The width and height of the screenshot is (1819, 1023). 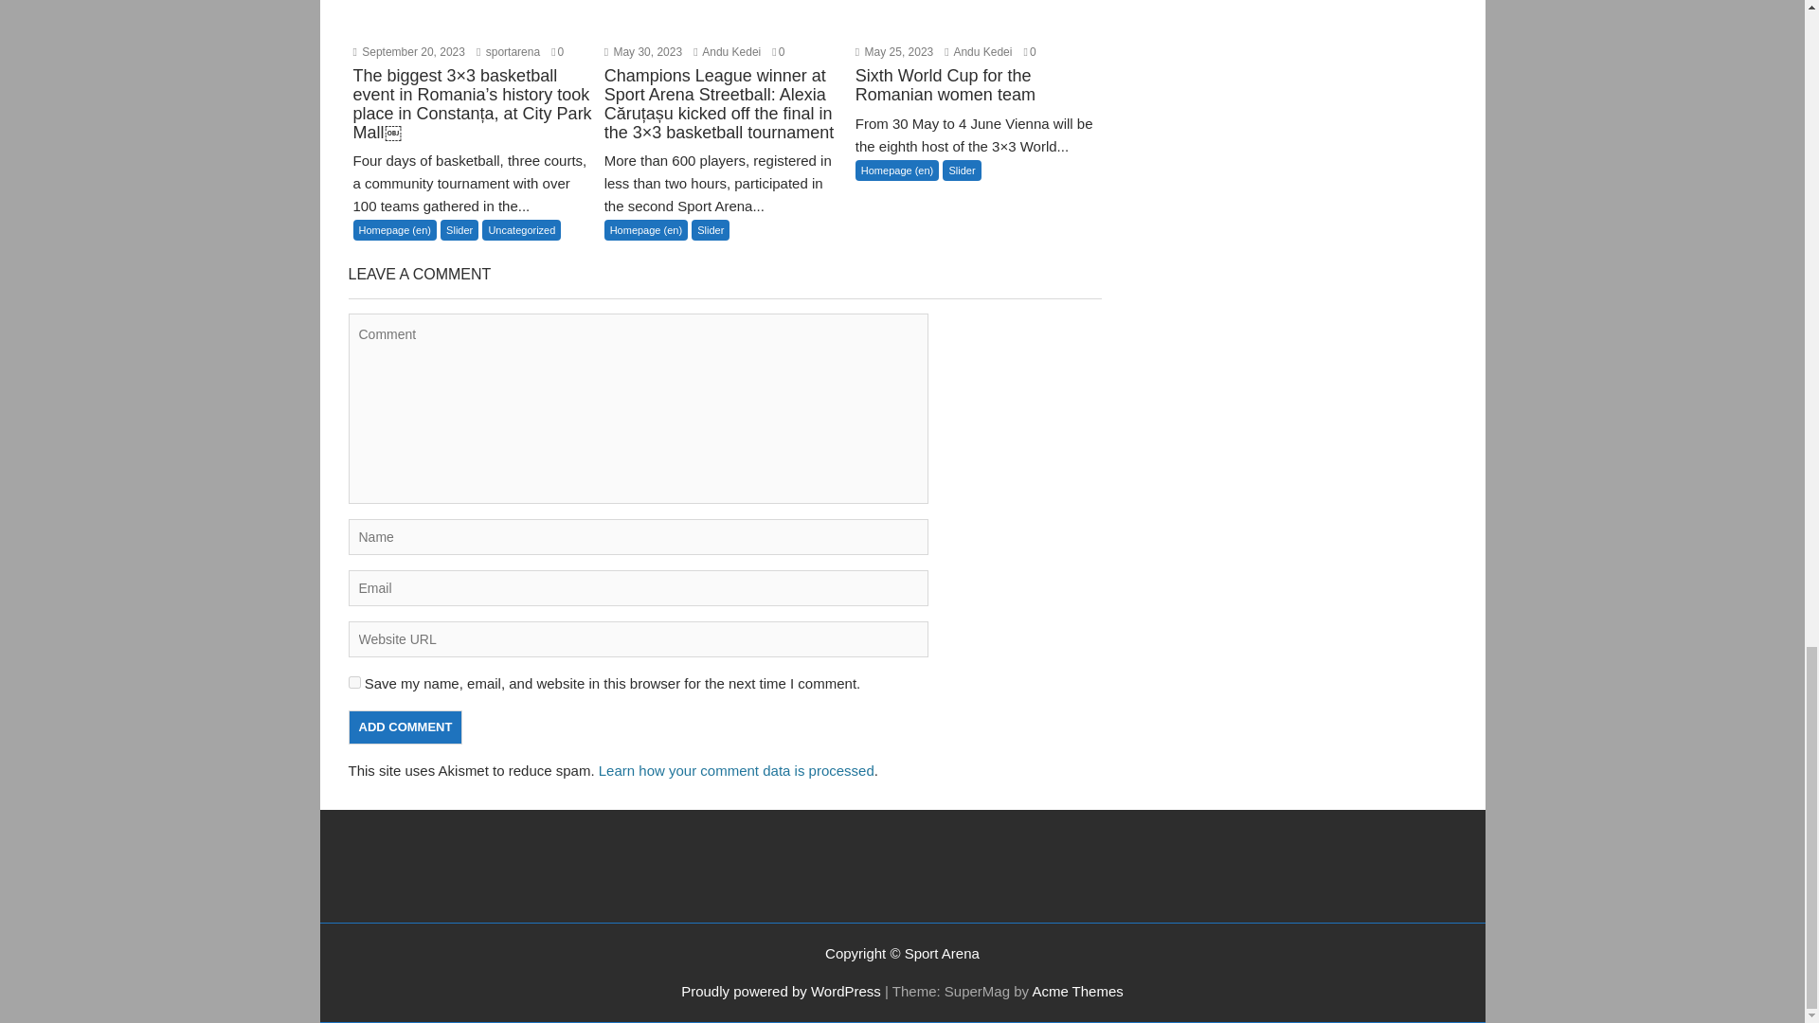 What do you see at coordinates (642, 51) in the screenshot?
I see `May 30, 2023` at bounding box center [642, 51].